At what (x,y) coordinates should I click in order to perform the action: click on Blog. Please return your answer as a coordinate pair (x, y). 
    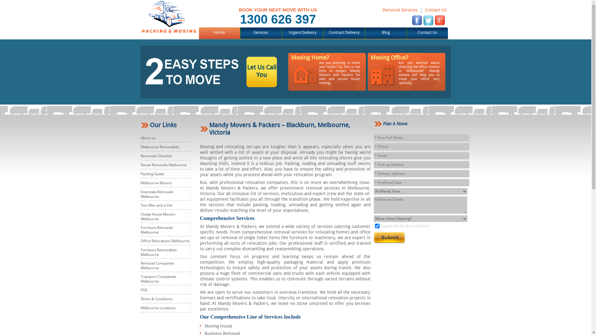
    Looking at the image, I should click on (386, 32).